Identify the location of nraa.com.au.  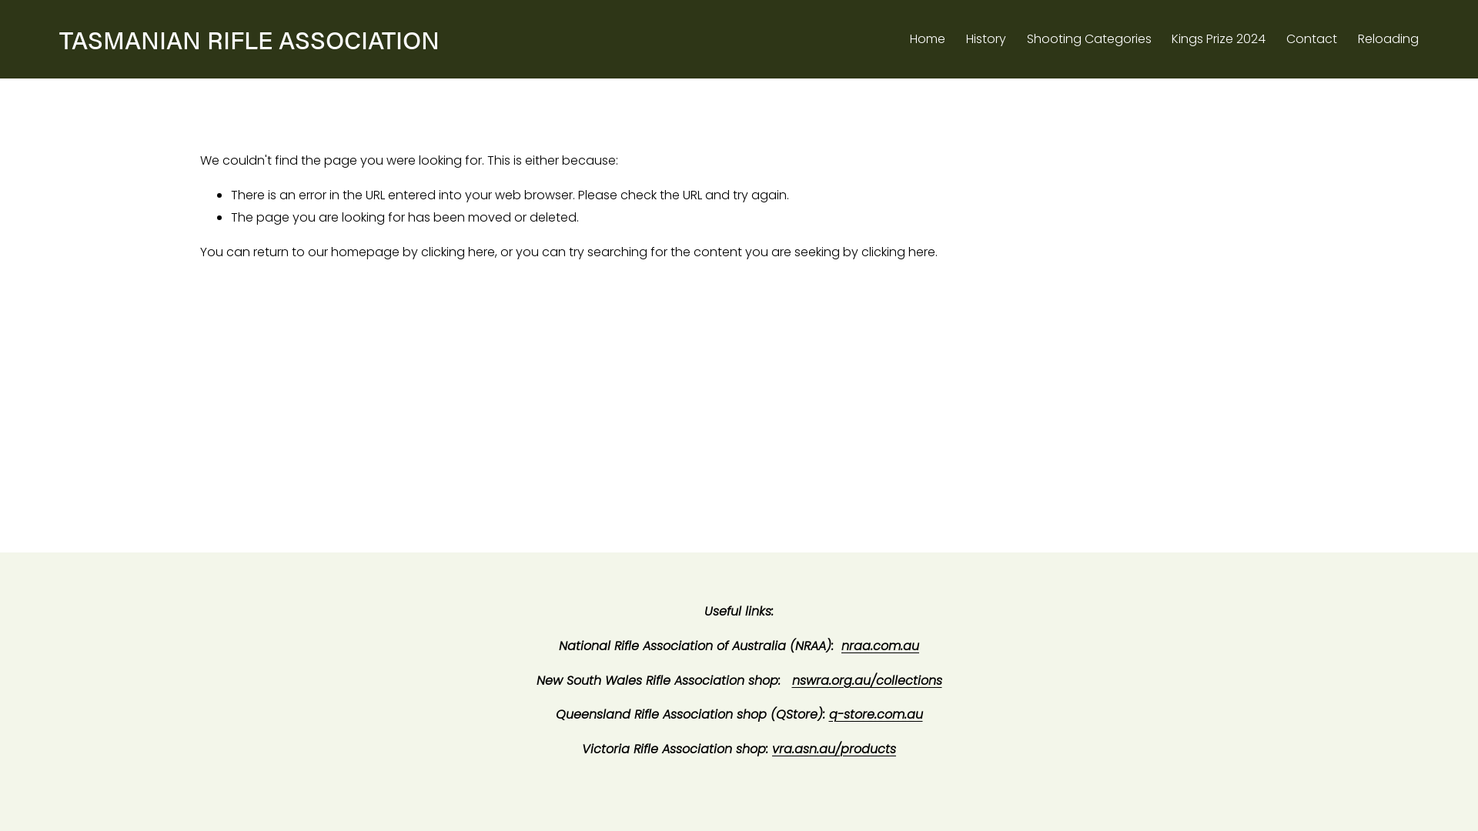
(881, 646).